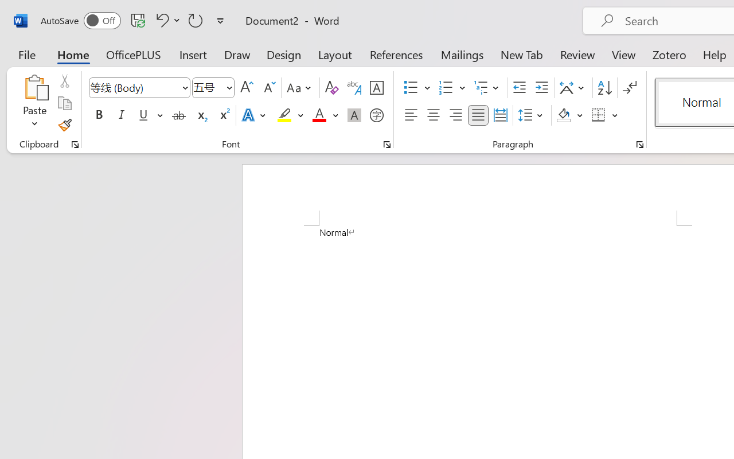 The height and width of the screenshot is (459, 734). What do you see at coordinates (615, 115) in the screenshot?
I see `More Options` at bounding box center [615, 115].